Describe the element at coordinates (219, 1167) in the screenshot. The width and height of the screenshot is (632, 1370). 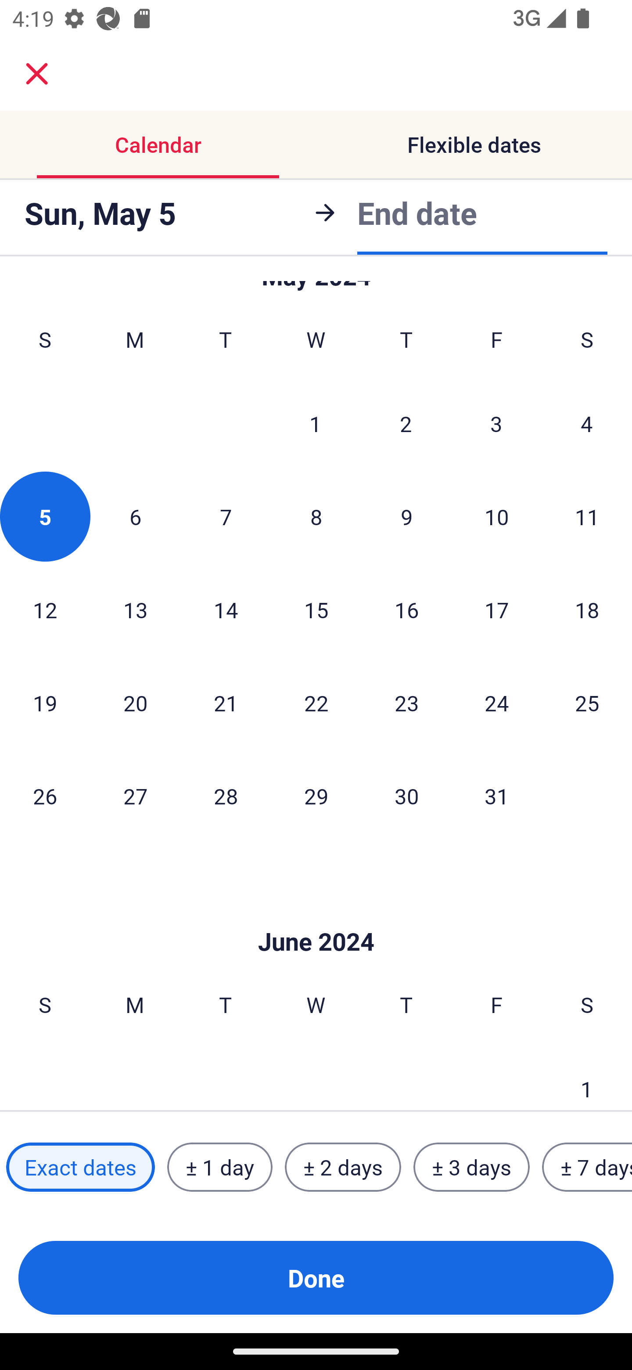
I see `± 1 day` at that location.